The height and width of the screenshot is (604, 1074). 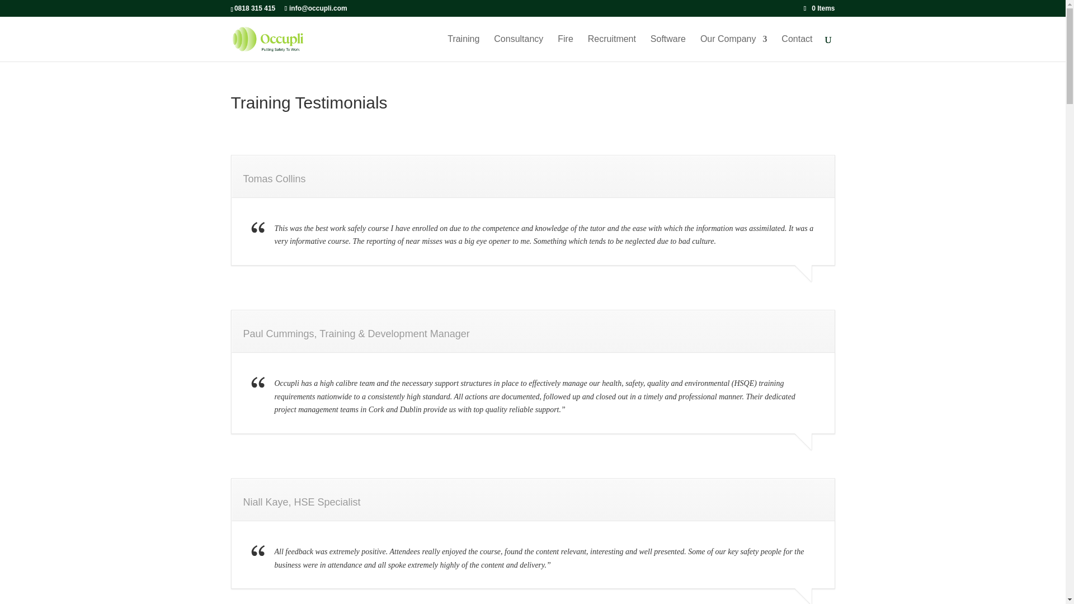 What do you see at coordinates (668, 48) in the screenshot?
I see `Software` at bounding box center [668, 48].